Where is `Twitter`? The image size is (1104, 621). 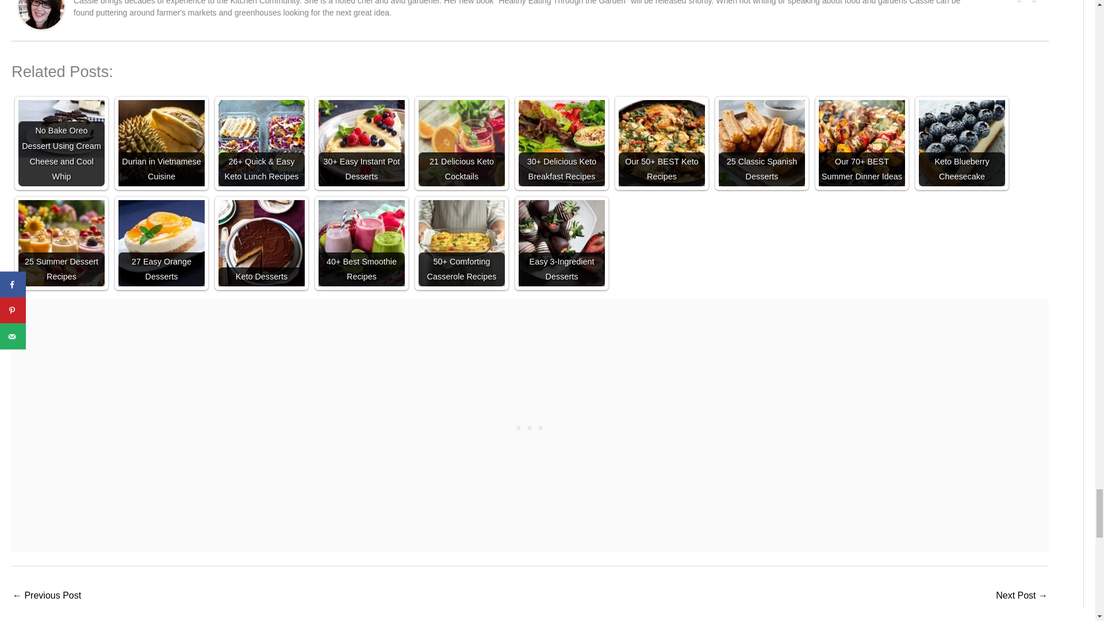 Twitter is located at coordinates (1034, 2).